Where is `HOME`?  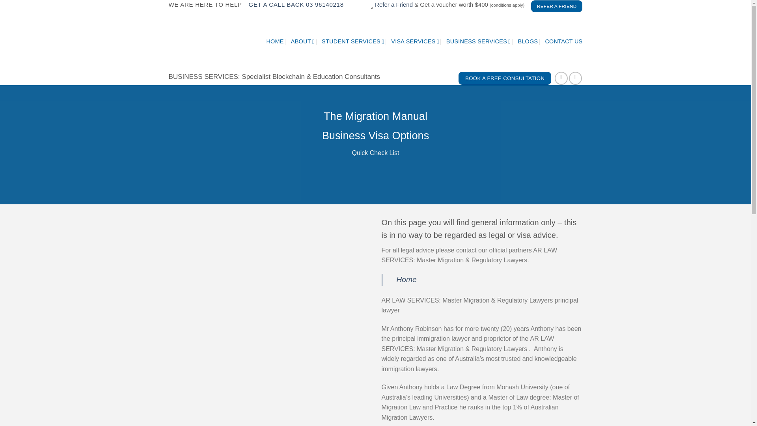 HOME is located at coordinates (274, 42).